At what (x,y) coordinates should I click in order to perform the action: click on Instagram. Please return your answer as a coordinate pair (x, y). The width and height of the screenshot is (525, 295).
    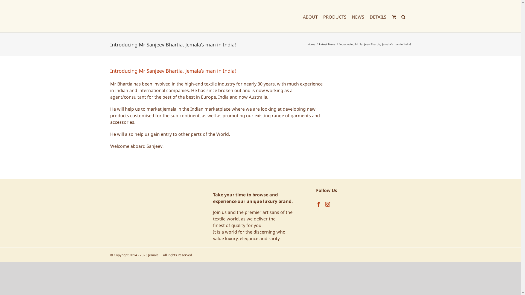
    Looking at the image, I should click on (328, 204).